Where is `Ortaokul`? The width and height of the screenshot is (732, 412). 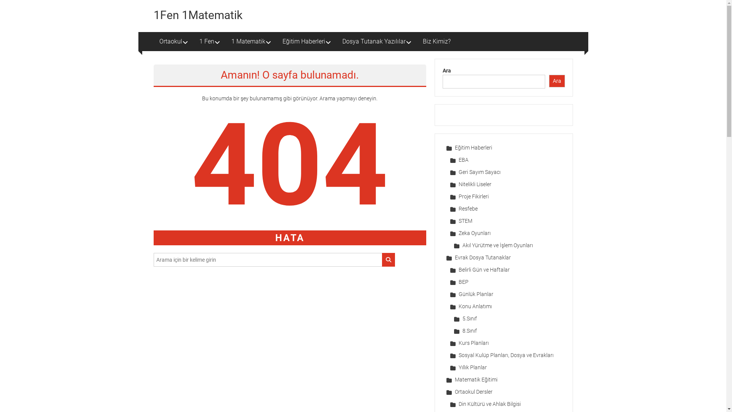 Ortaokul is located at coordinates (171, 42).